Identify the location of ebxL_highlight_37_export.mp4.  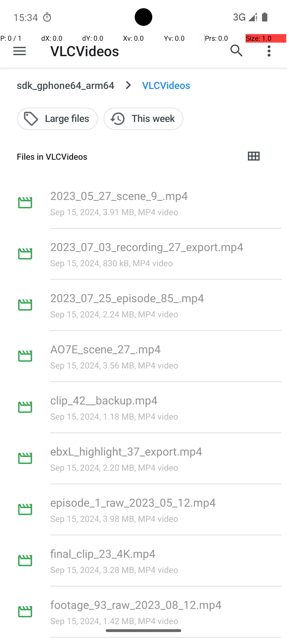
(126, 451).